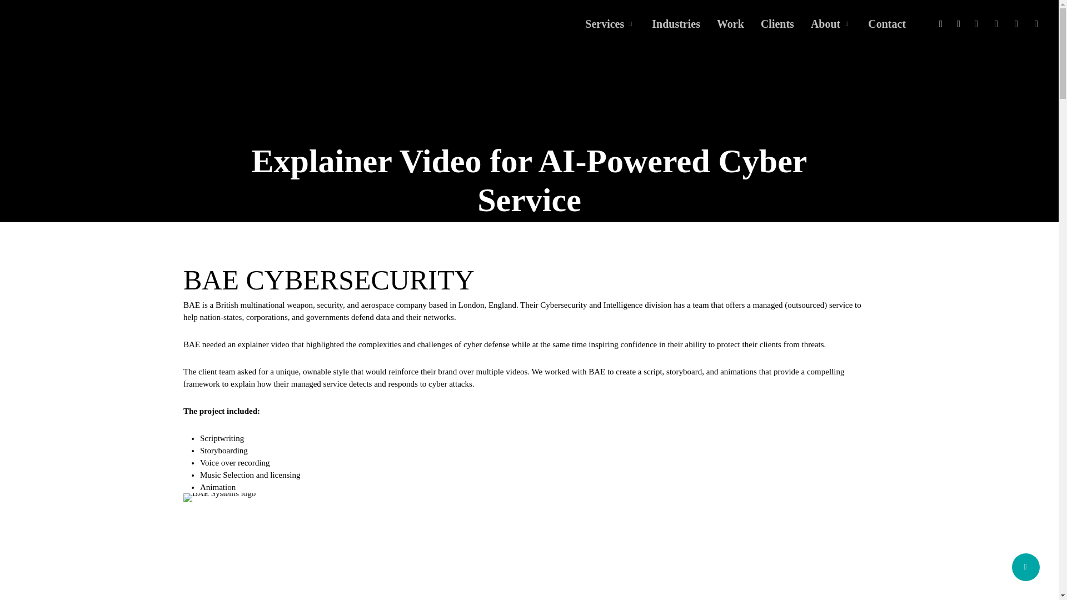 This screenshot has width=1067, height=600. I want to click on Contact, so click(887, 24).